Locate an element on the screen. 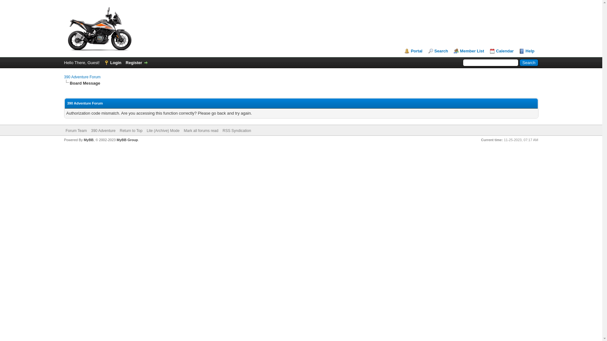  Search is located at coordinates (438, 51).